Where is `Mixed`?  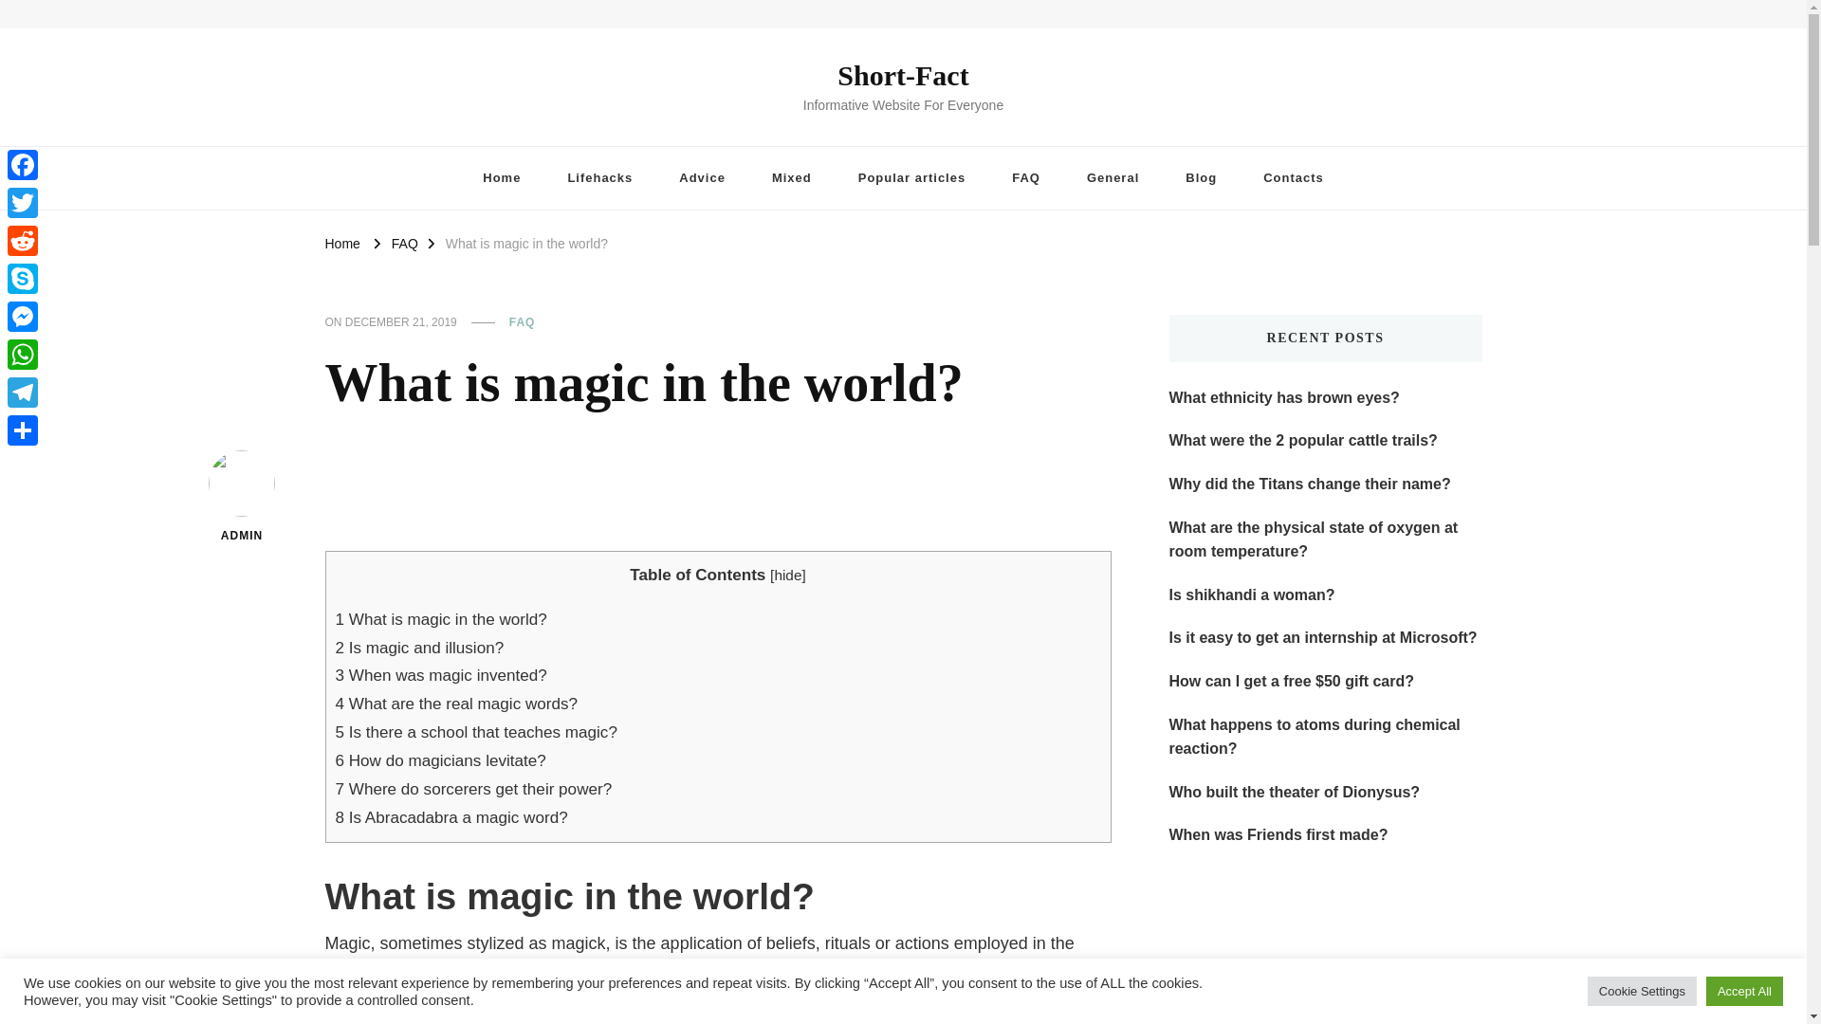 Mixed is located at coordinates (791, 178).